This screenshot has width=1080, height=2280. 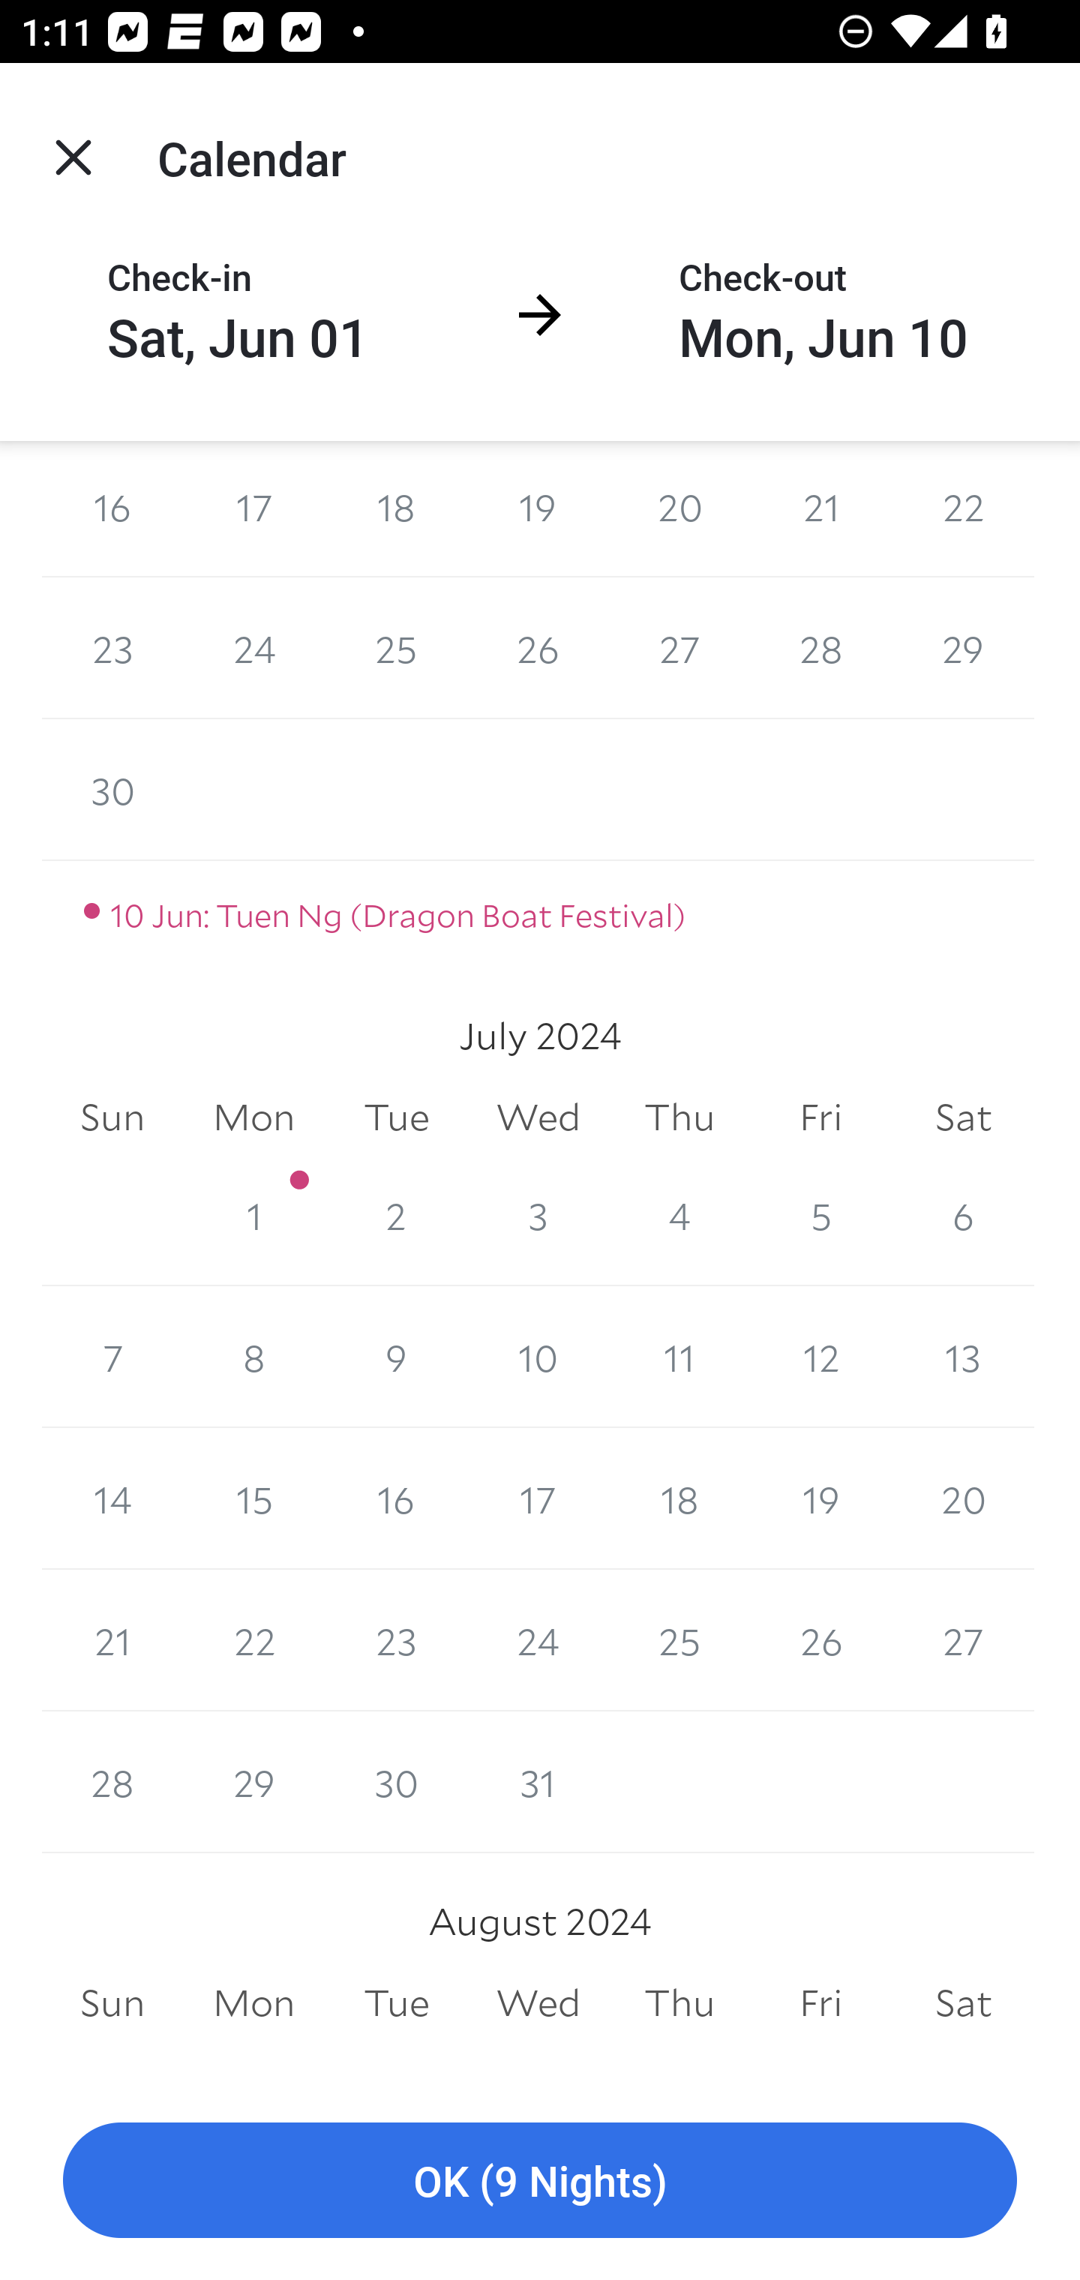 I want to click on 19 19 June 2024, so click(x=538, y=508).